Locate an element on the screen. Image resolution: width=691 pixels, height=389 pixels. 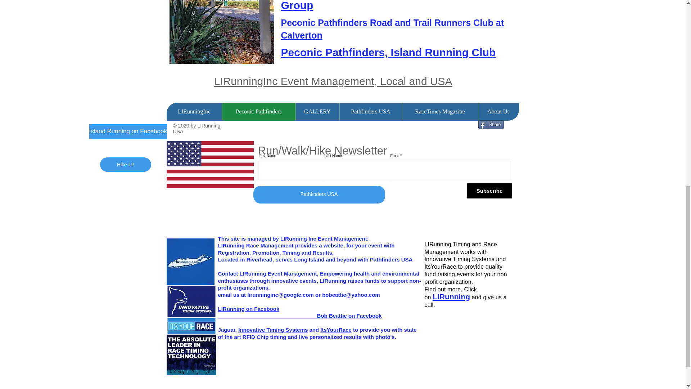
Peconic Pathfinders Project Earth Facebook Group is located at coordinates (394, 6).